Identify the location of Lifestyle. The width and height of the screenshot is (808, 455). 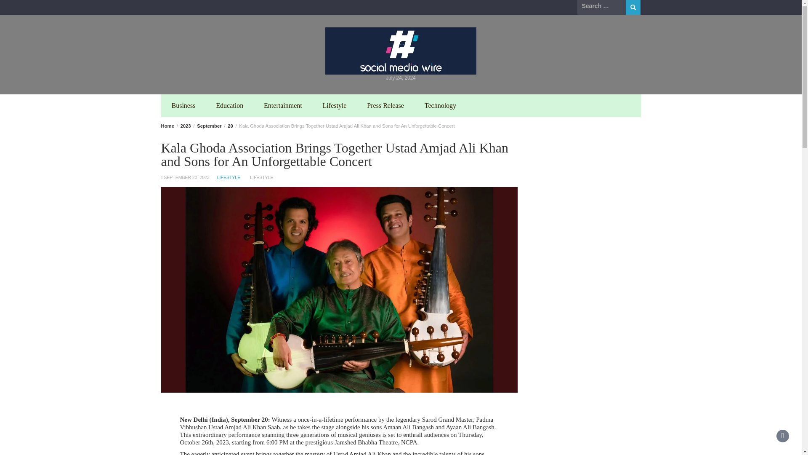
(335, 105).